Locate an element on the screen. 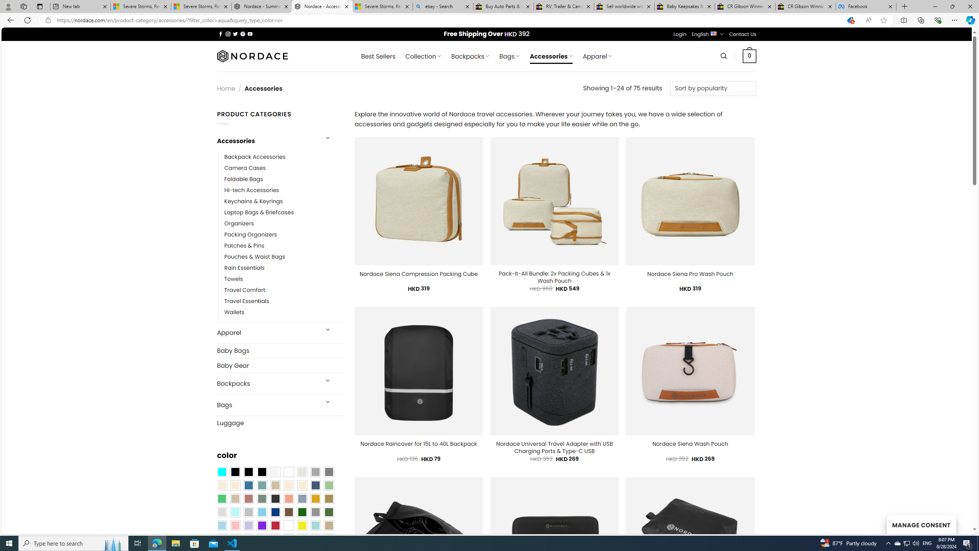 Image resolution: width=979 pixels, height=551 pixels. Nordace Siena Compression Packing Cube is located at coordinates (418, 274).